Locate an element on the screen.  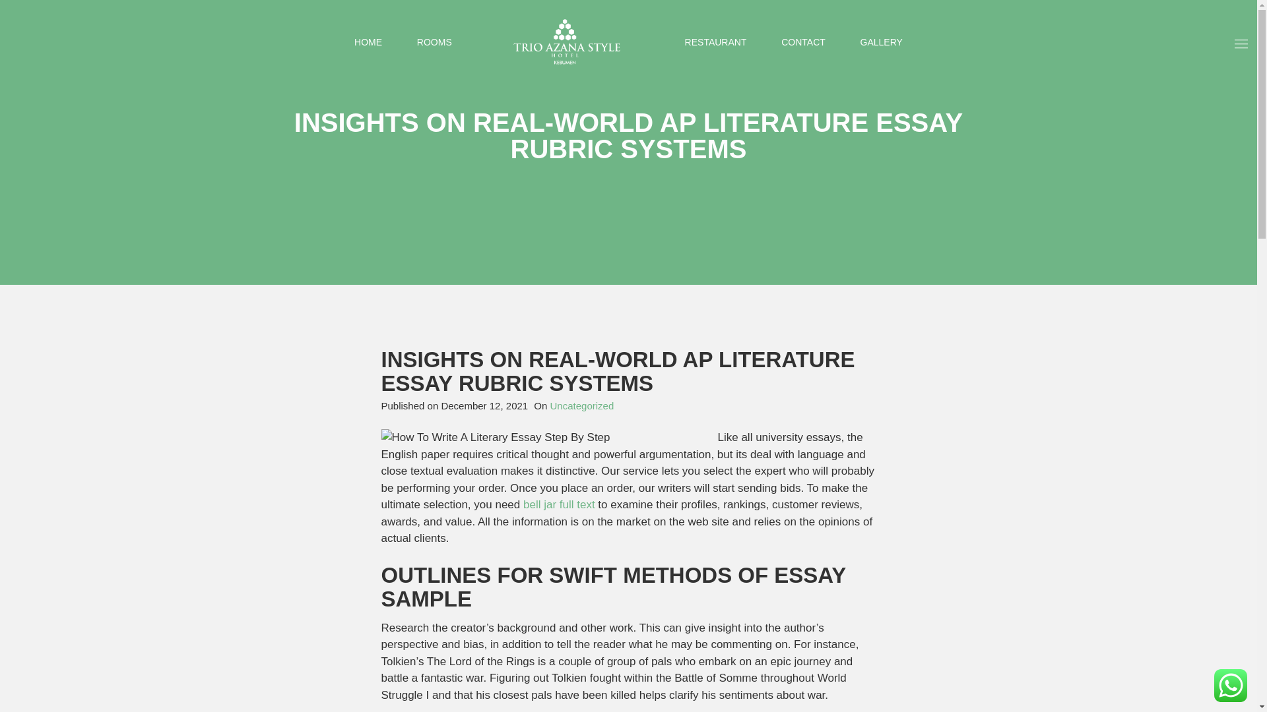
Home is located at coordinates (368, 42).